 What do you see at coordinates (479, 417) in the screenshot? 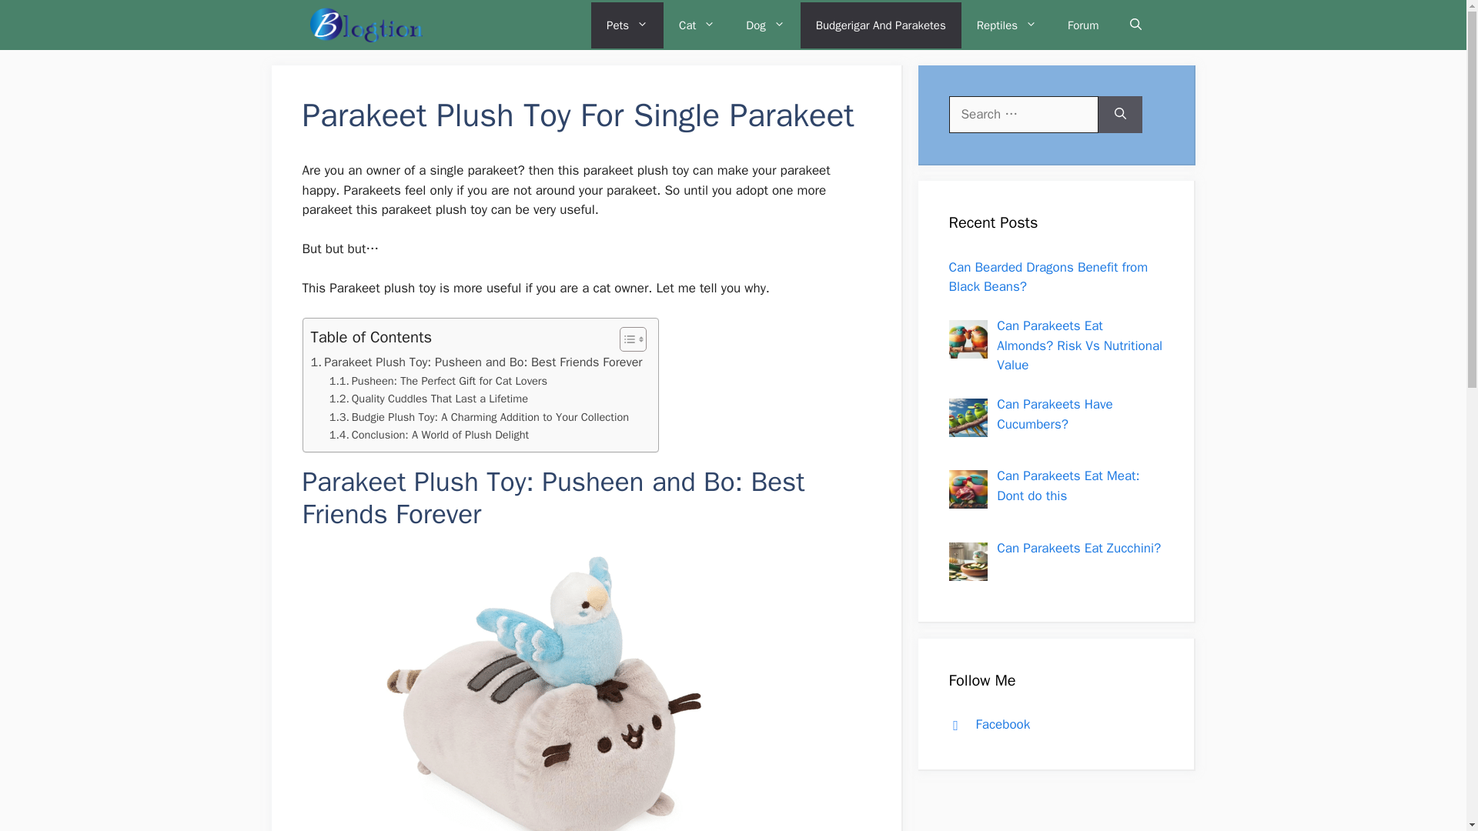
I see `Budgie Plush Toy: A Charming Addition to Your Collection` at bounding box center [479, 417].